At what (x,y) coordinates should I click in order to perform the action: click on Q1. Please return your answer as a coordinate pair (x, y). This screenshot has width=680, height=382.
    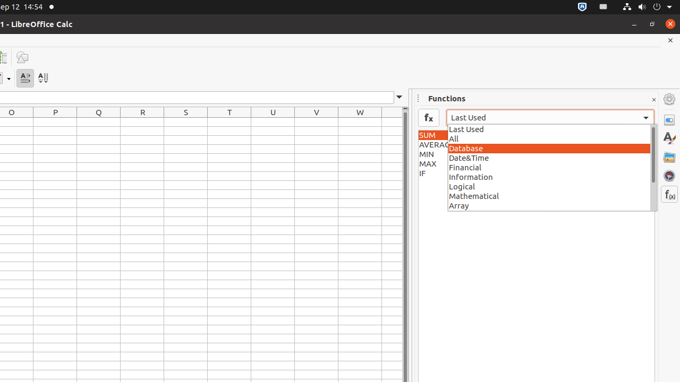
    Looking at the image, I should click on (99, 122).